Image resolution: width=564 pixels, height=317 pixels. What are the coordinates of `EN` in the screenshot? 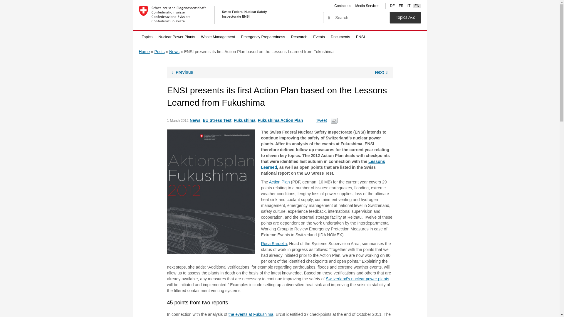 It's located at (417, 6).